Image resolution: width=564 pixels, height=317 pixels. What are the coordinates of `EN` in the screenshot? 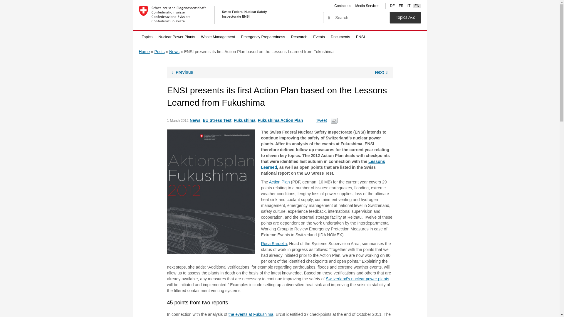 It's located at (417, 6).